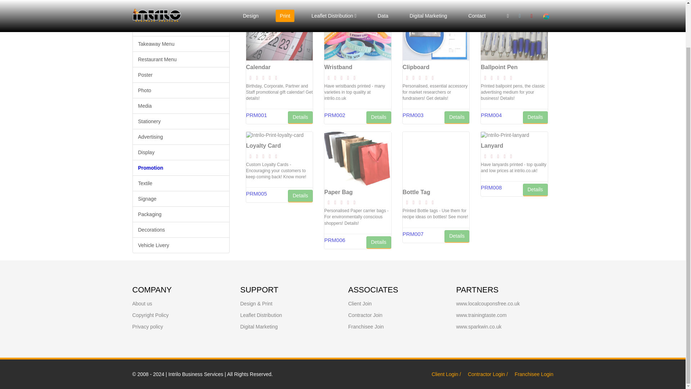  What do you see at coordinates (181, 152) in the screenshot?
I see `Display` at bounding box center [181, 152].